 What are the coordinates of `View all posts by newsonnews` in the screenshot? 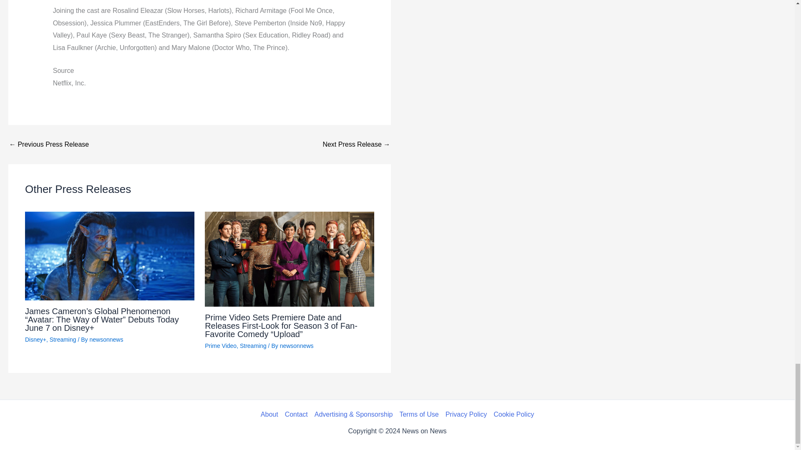 It's located at (106, 339).